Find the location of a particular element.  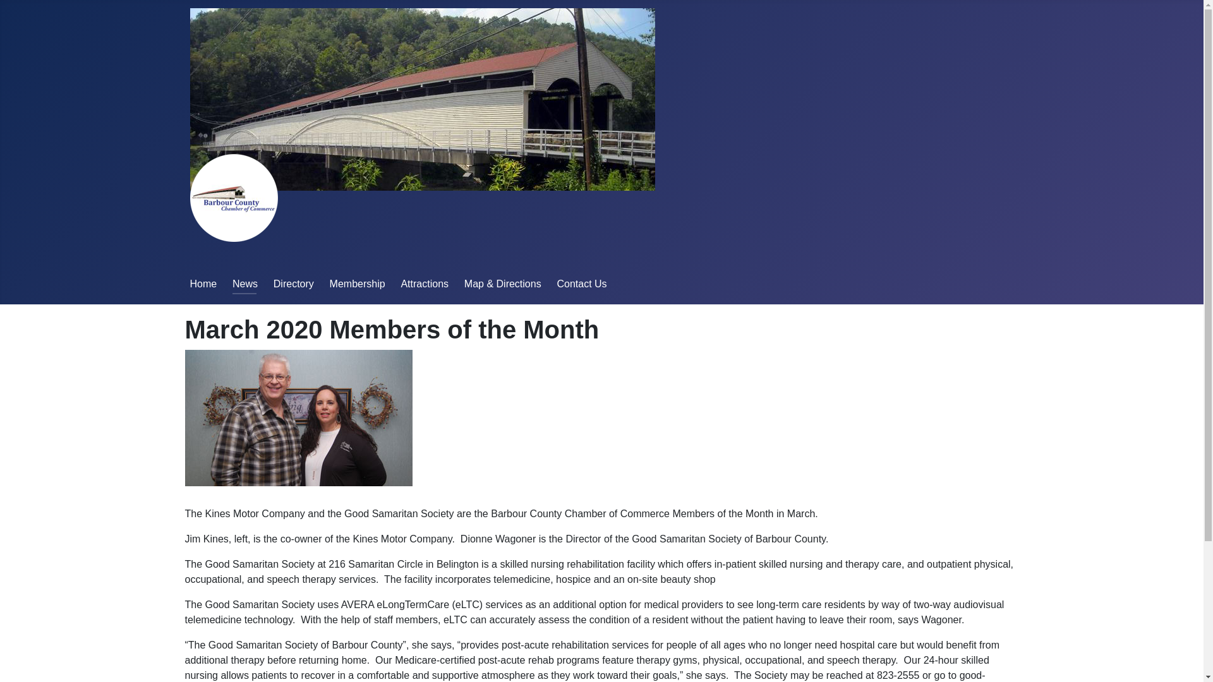

Attractions is located at coordinates (425, 283).